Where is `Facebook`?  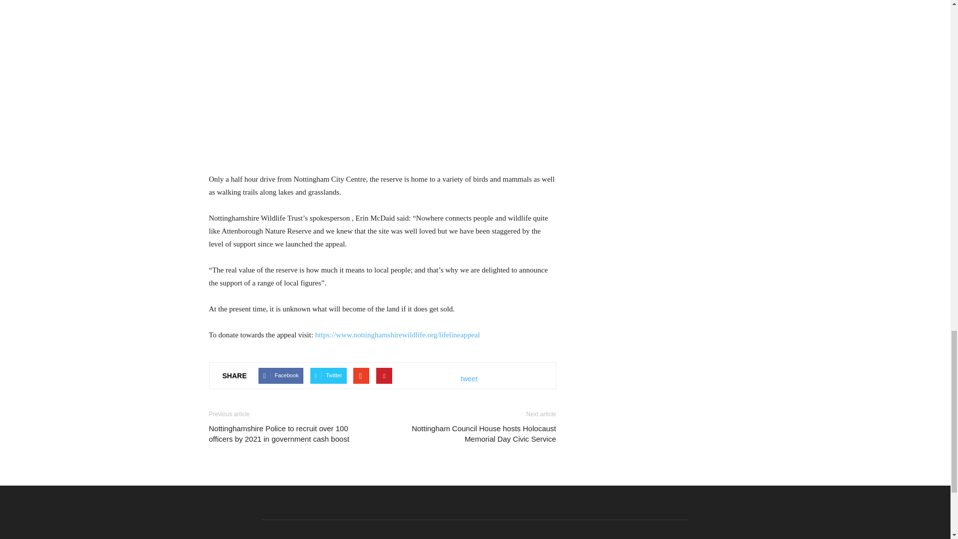 Facebook is located at coordinates (280, 376).